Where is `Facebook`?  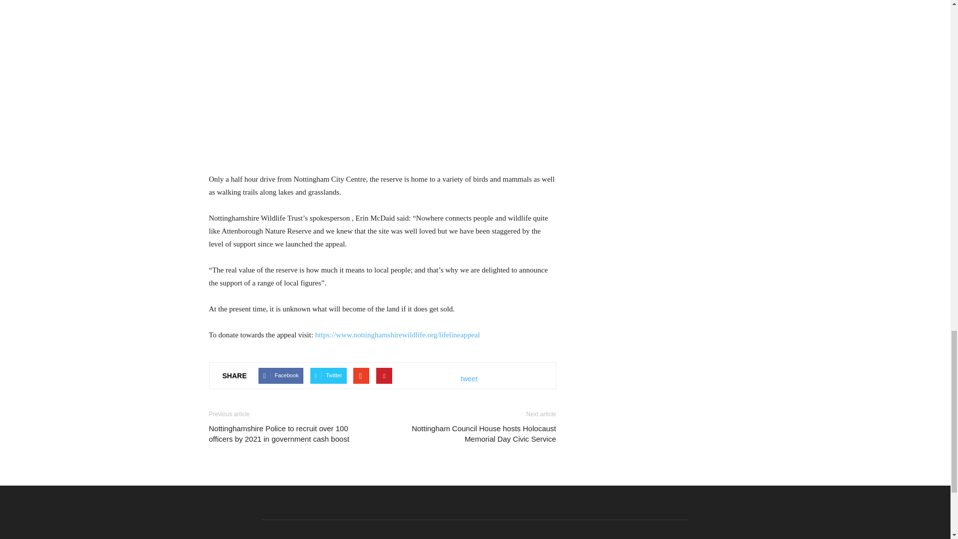 Facebook is located at coordinates (280, 376).